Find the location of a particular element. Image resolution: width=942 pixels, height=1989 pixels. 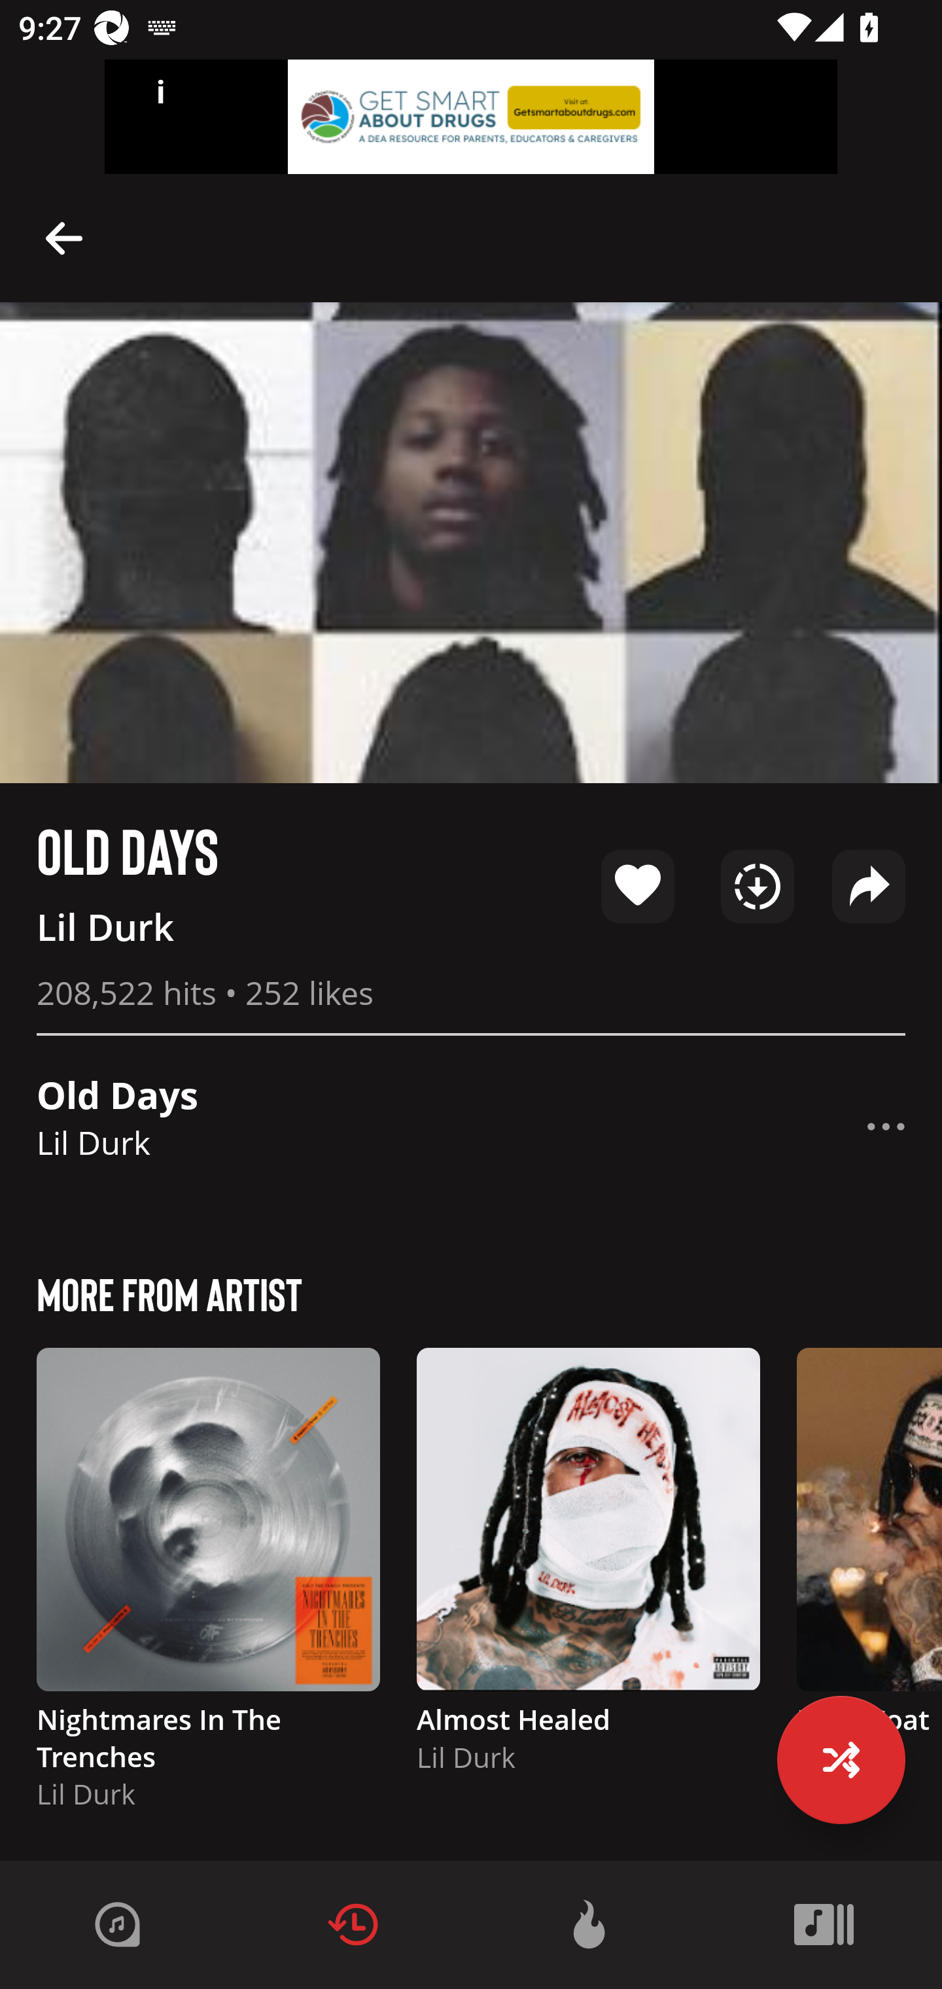

Description is located at coordinates (64, 237).